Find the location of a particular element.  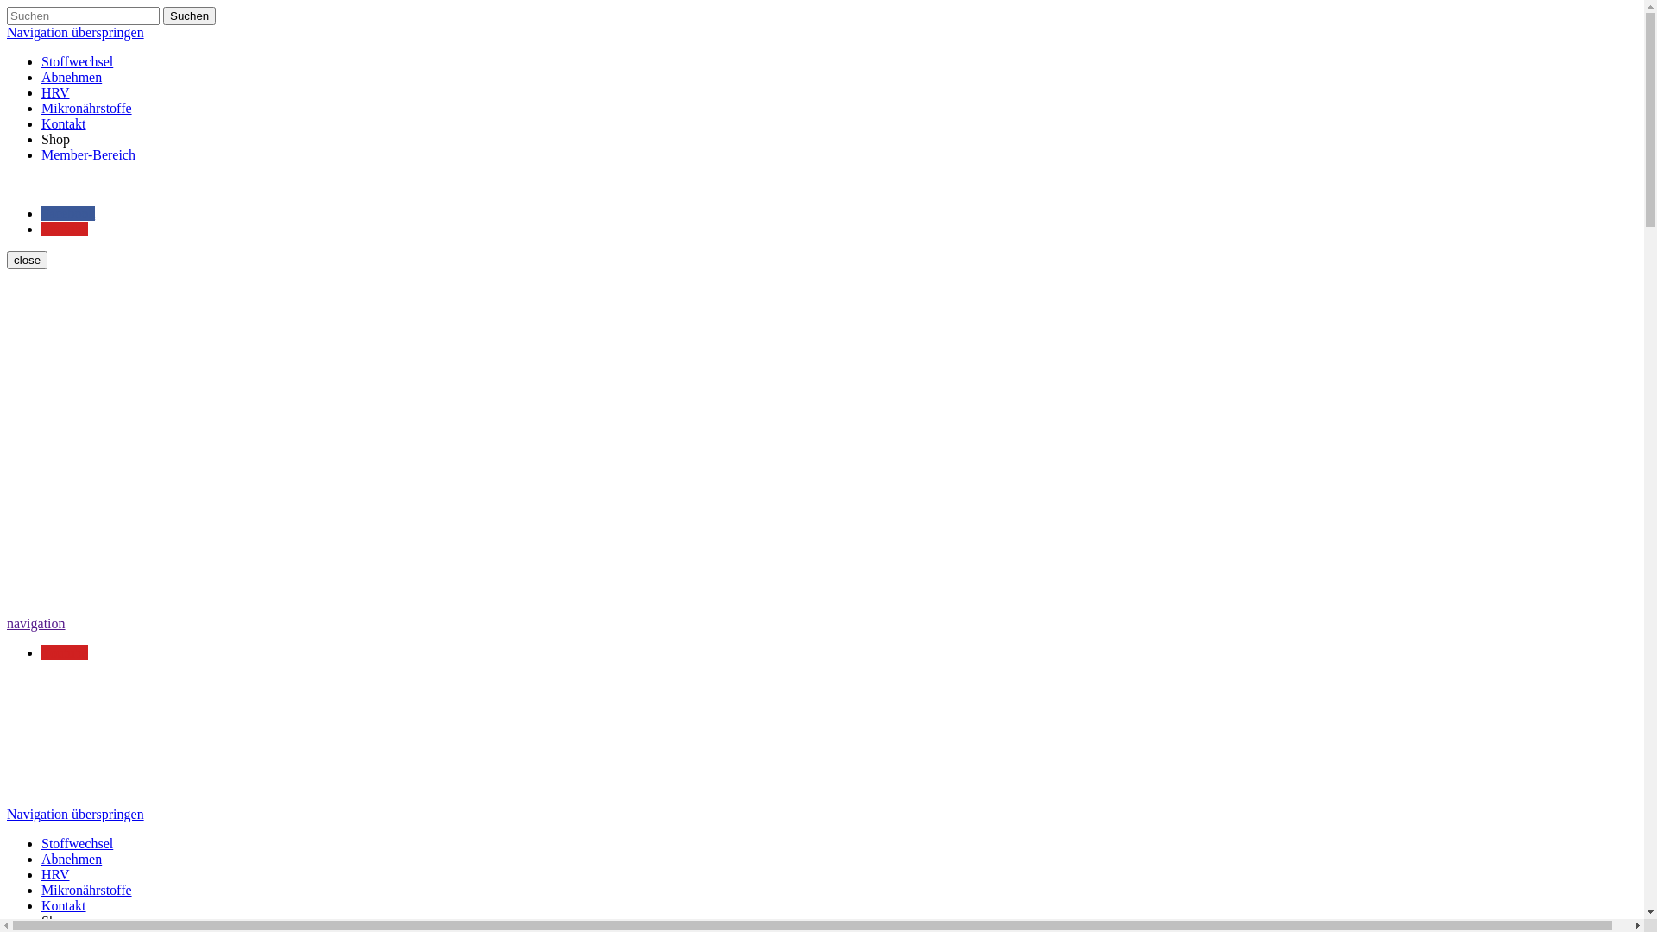

Abnehmen is located at coordinates (72, 860).